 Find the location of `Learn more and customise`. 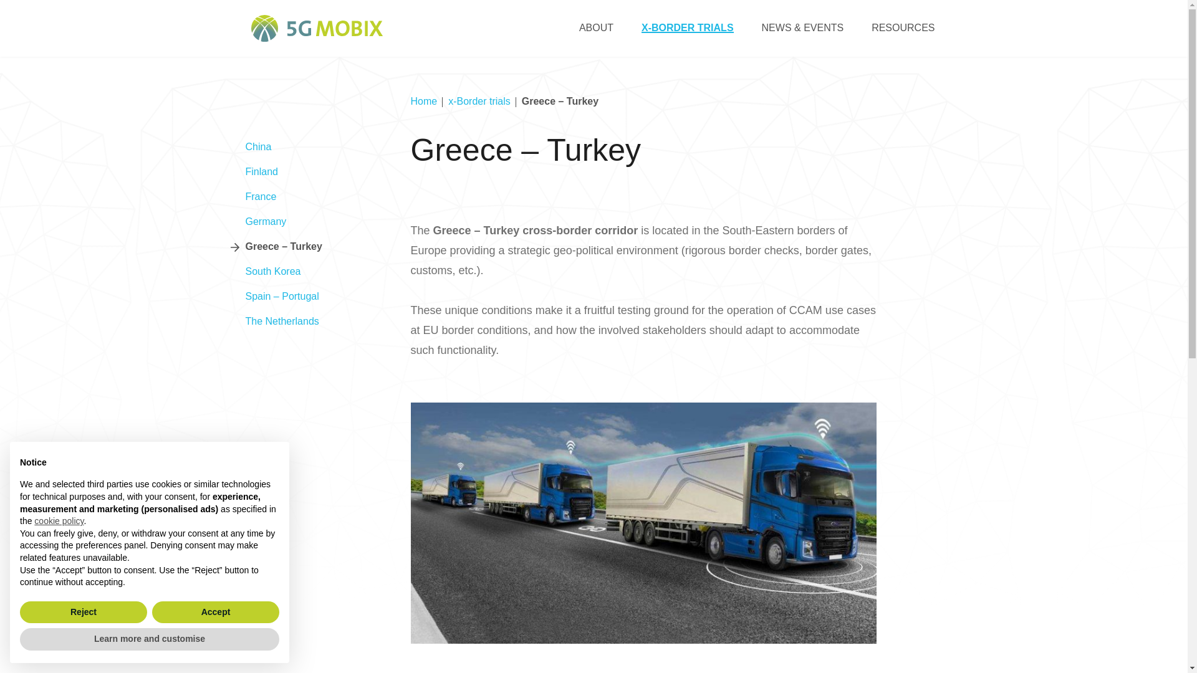

Learn more and customise is located at coordinates (150, 639).